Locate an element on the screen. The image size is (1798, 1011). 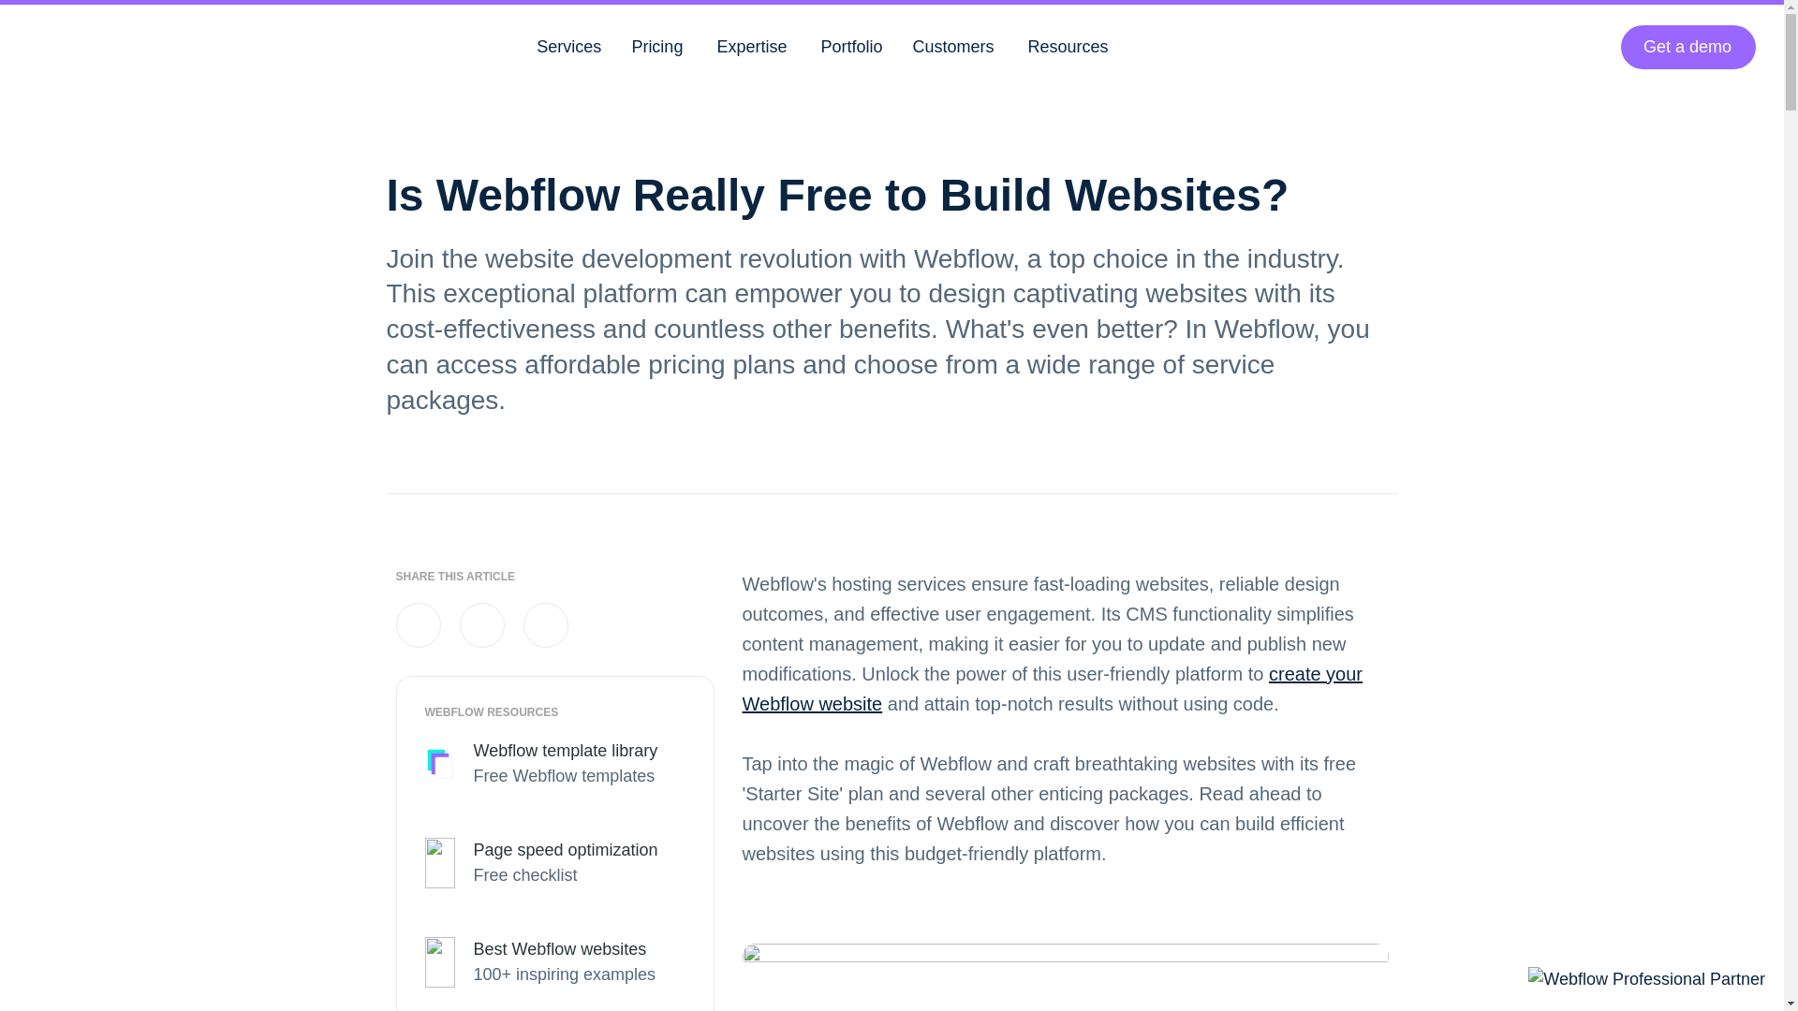
Customers is located at coordinates (953, 45).